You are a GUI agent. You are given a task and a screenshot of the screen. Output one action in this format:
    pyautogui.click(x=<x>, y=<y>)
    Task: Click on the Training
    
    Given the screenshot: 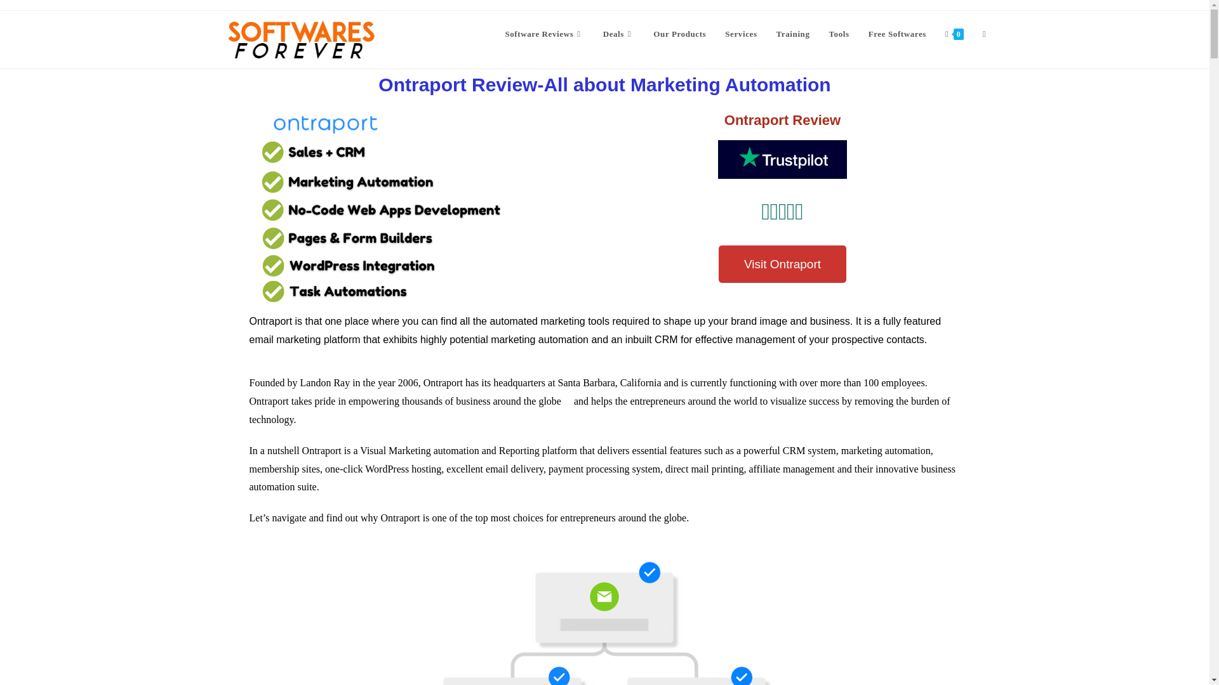 What is the action you would take?
    pyautogui.click(x=792, y=34)
    